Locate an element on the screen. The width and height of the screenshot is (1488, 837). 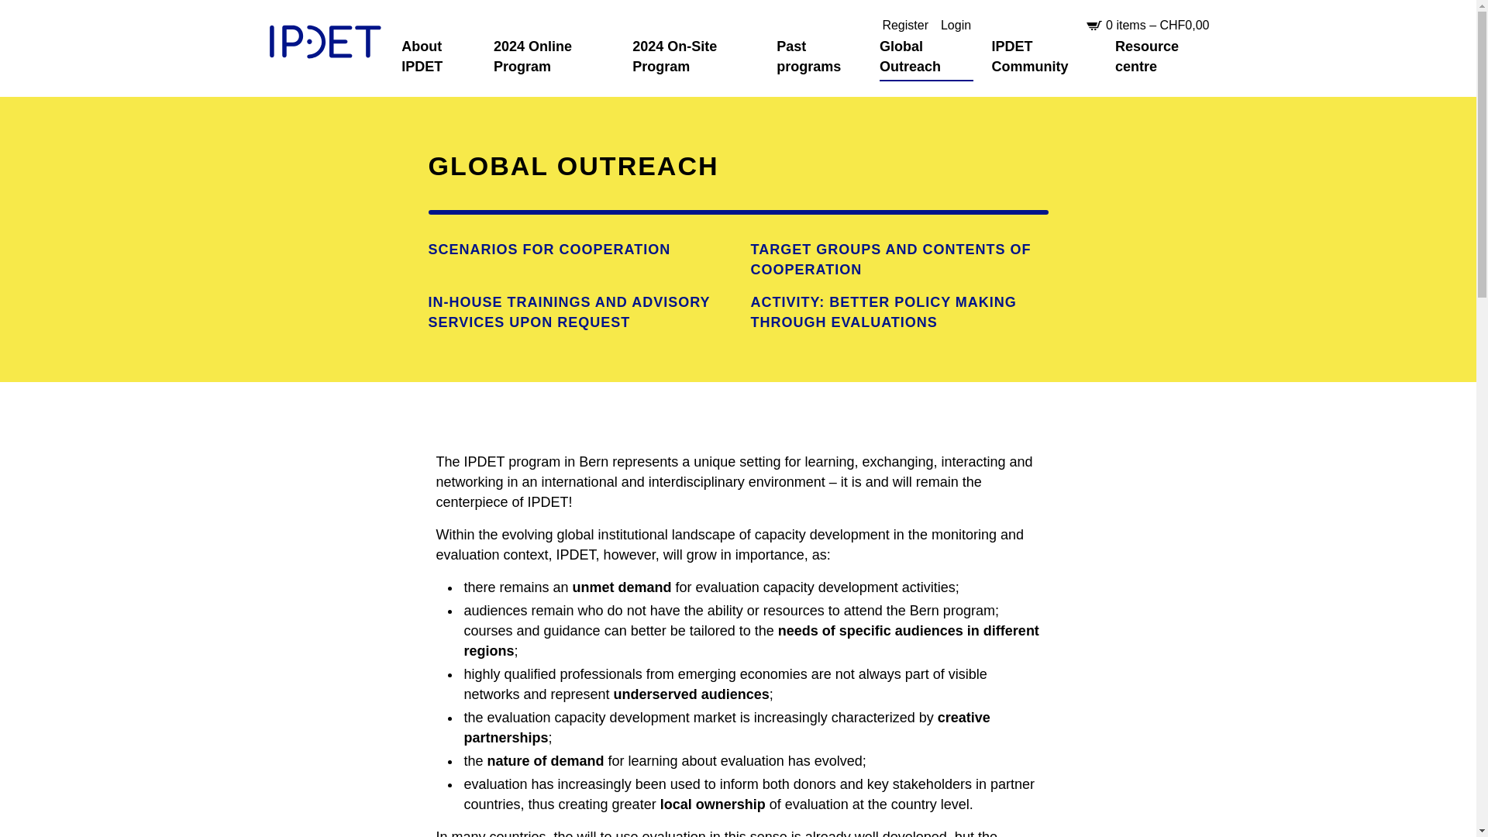
Go to homepage is located at coordinates (324, 43).